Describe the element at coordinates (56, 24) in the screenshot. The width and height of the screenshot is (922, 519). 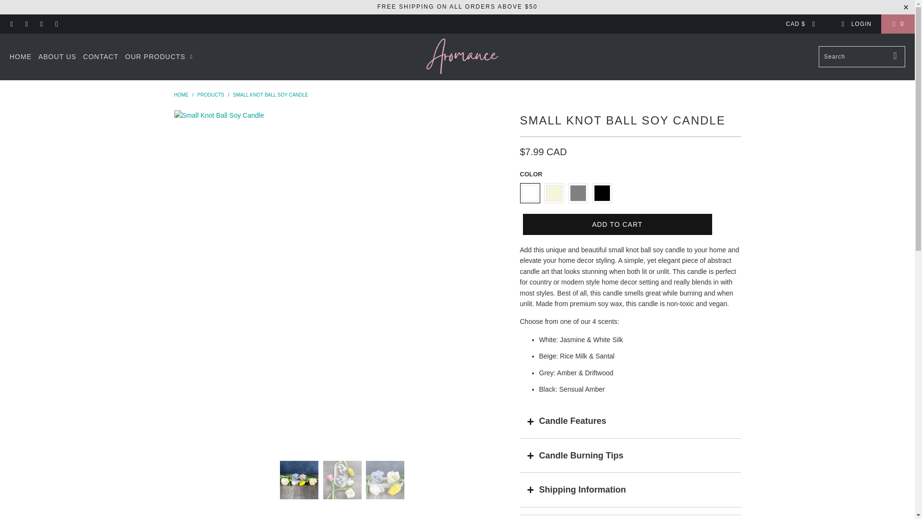
I see `Email Aromance` at that location.